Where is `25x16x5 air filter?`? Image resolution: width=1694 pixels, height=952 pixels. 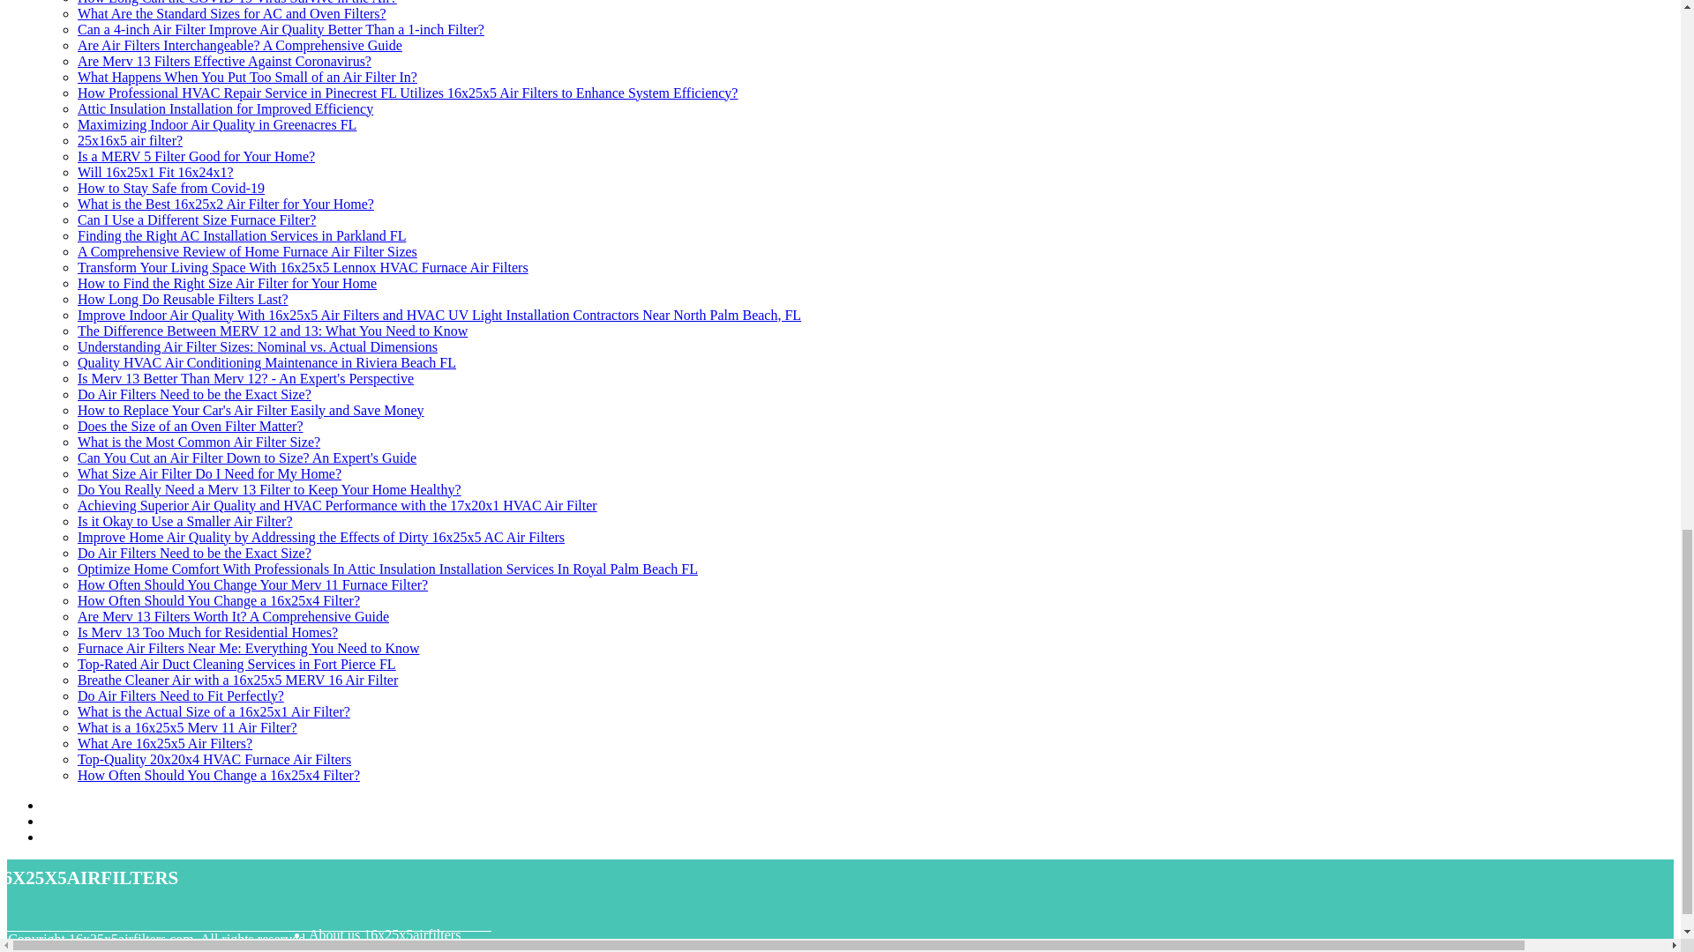
25x16x5 air filter? is located at coordinates (131, 141).